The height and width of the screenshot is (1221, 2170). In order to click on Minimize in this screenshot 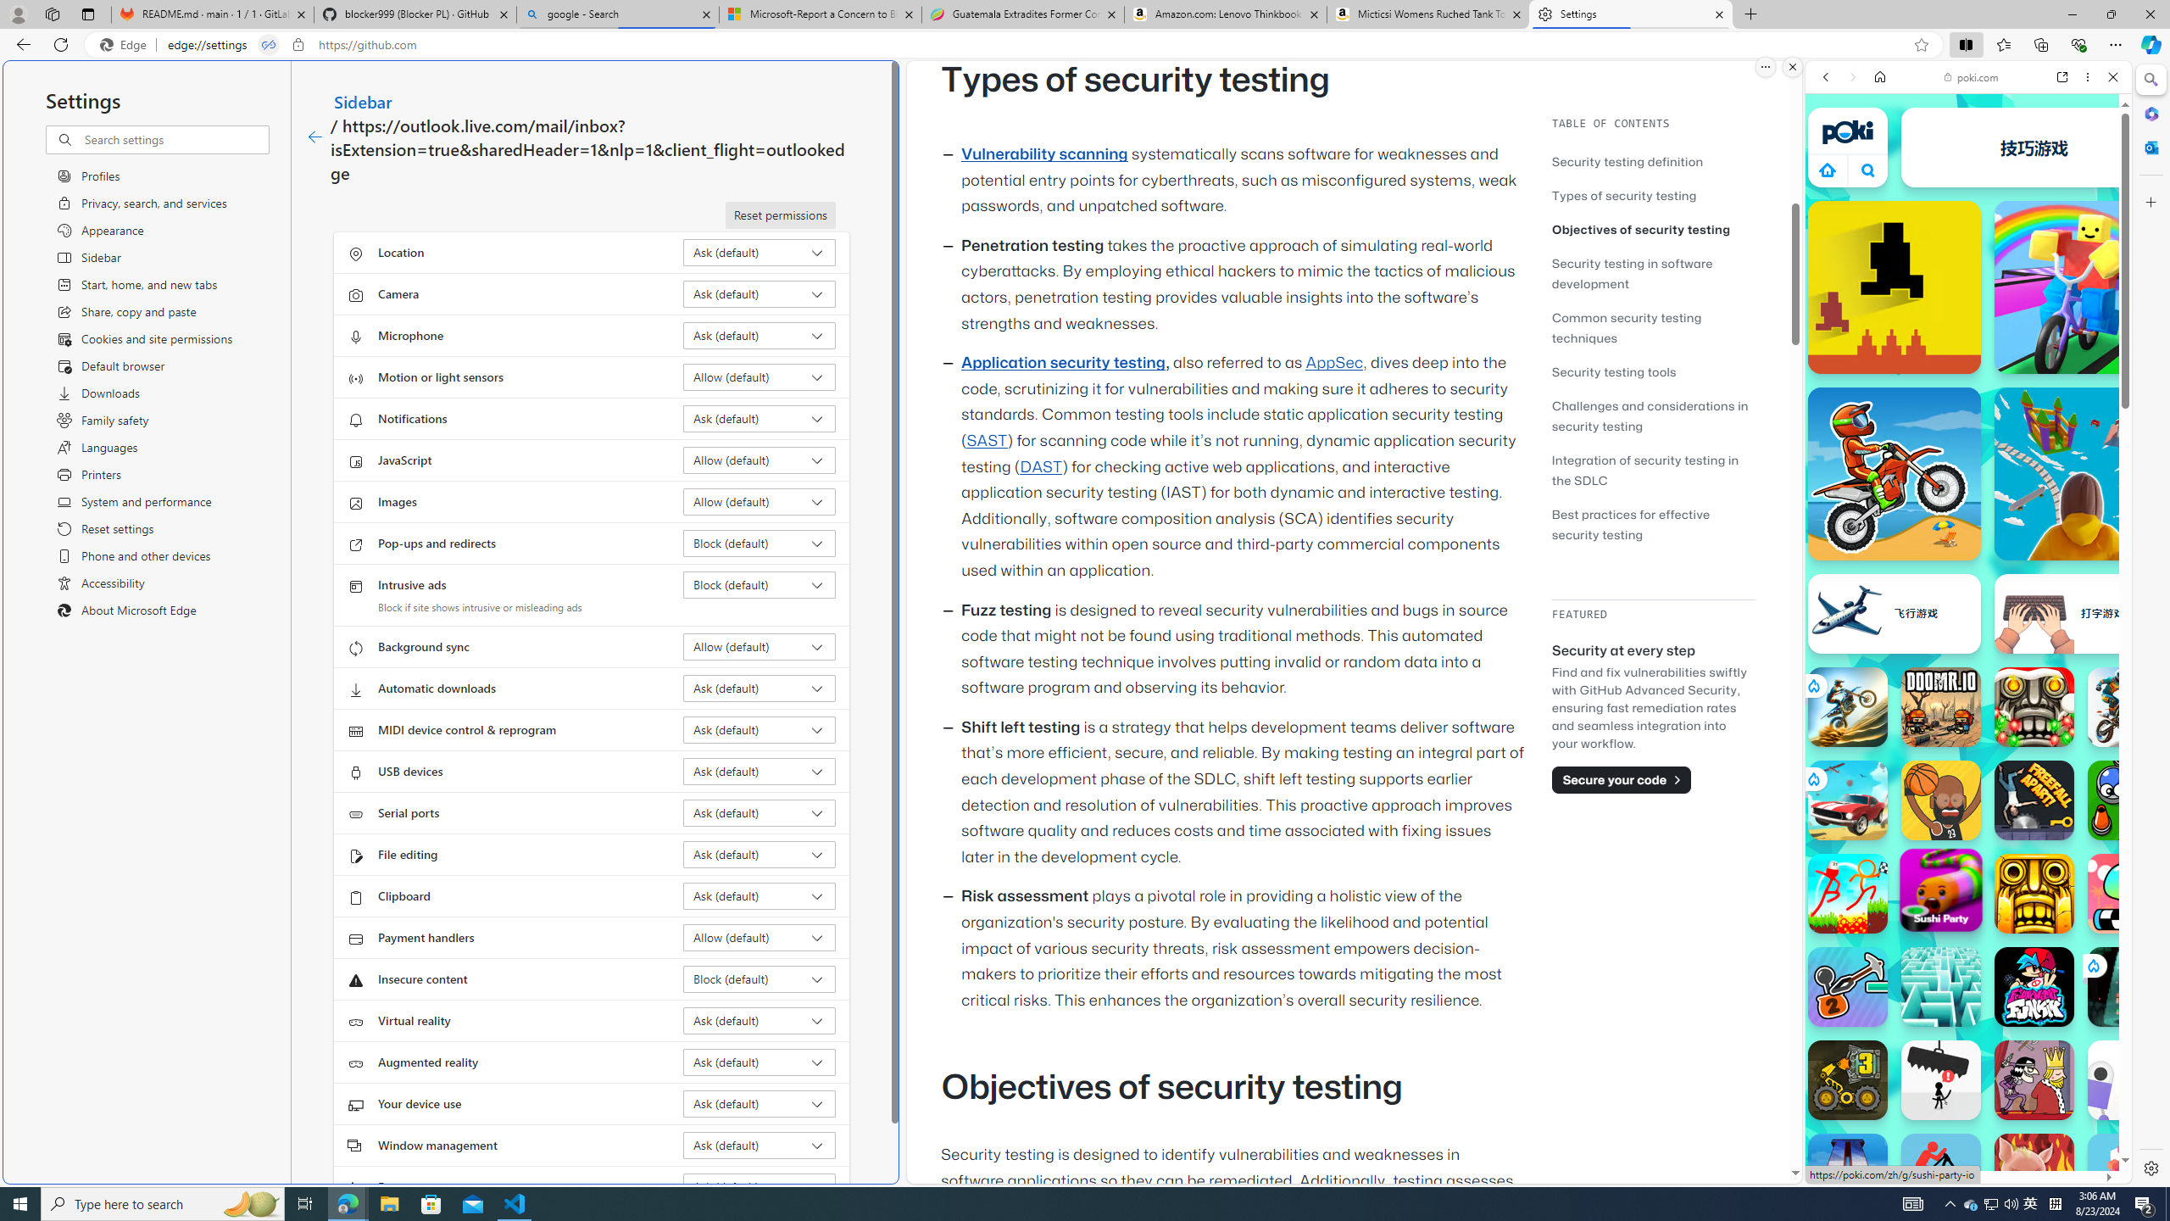, I will do `click(2072, 14)`.